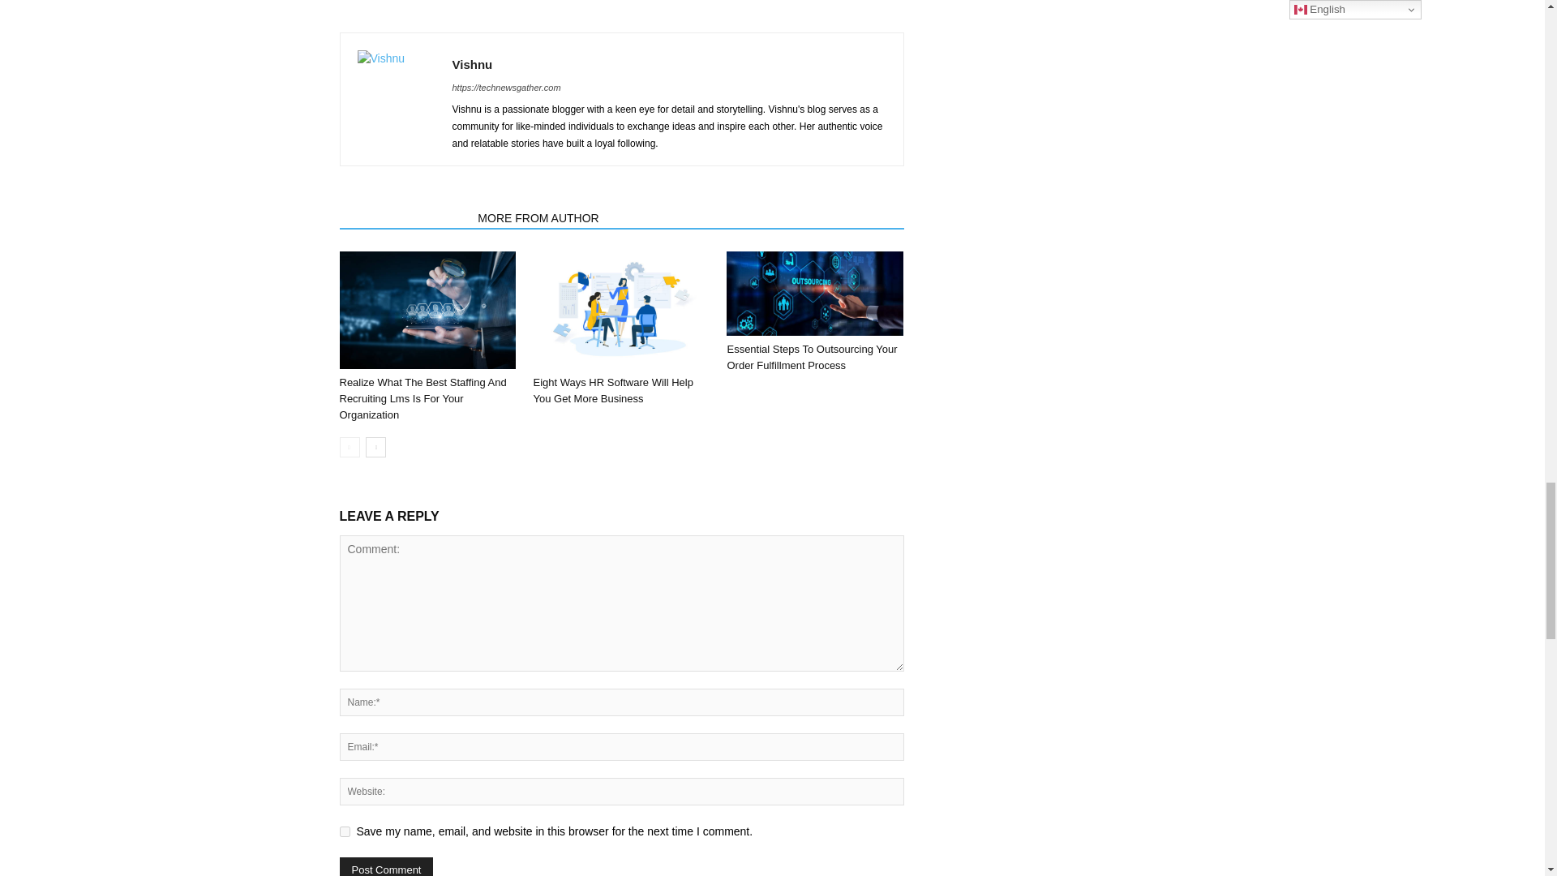  I want to click on yes, so click(344, 832).